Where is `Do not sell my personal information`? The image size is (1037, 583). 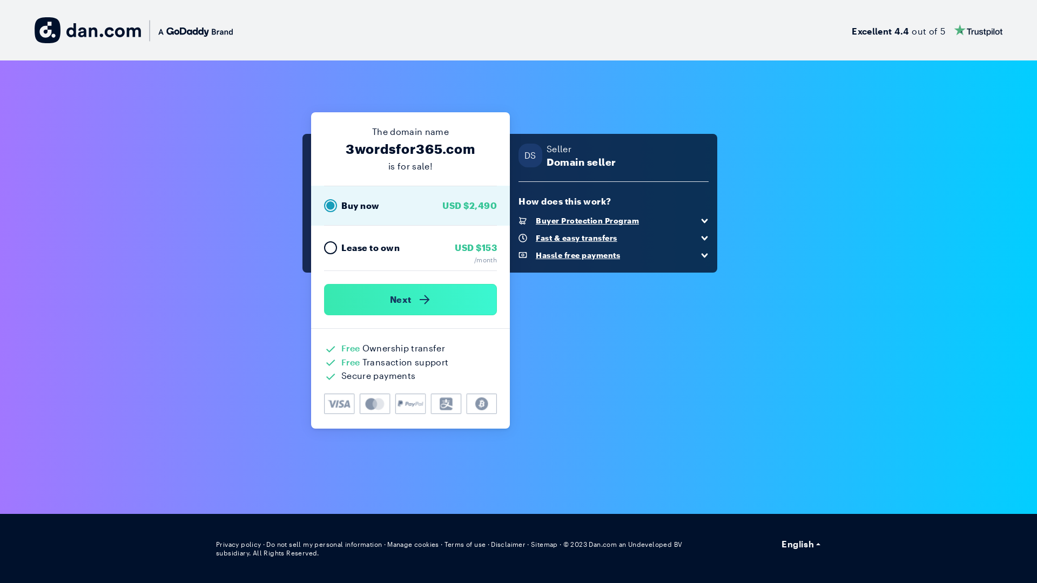
Do not sell my personal information is located at coordinates (324, 544).